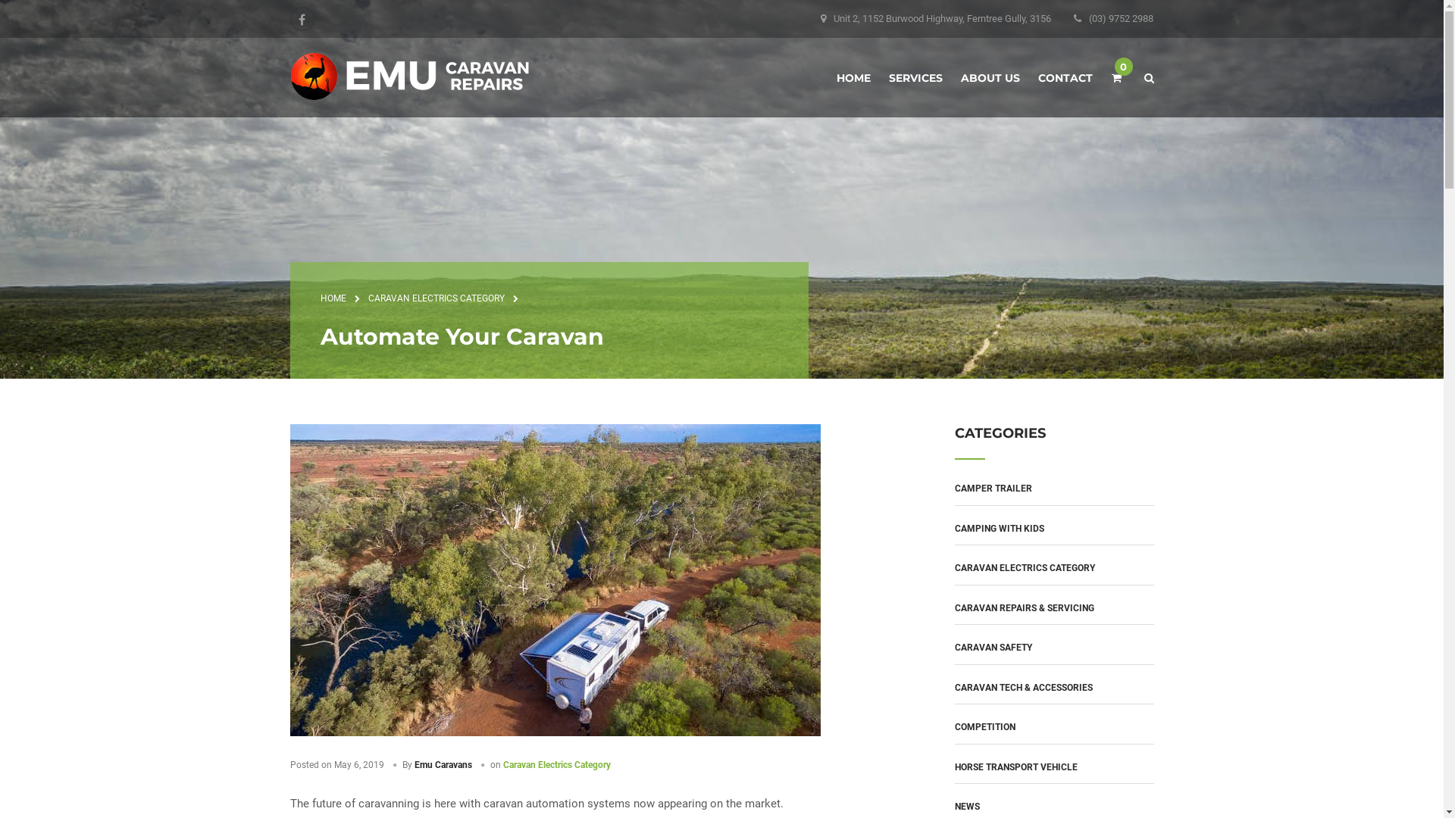  What do you see at coordinates (993, 648) in the screenshot?
I see `CARAVAN SAFETY` at bounding box center [993, 648].